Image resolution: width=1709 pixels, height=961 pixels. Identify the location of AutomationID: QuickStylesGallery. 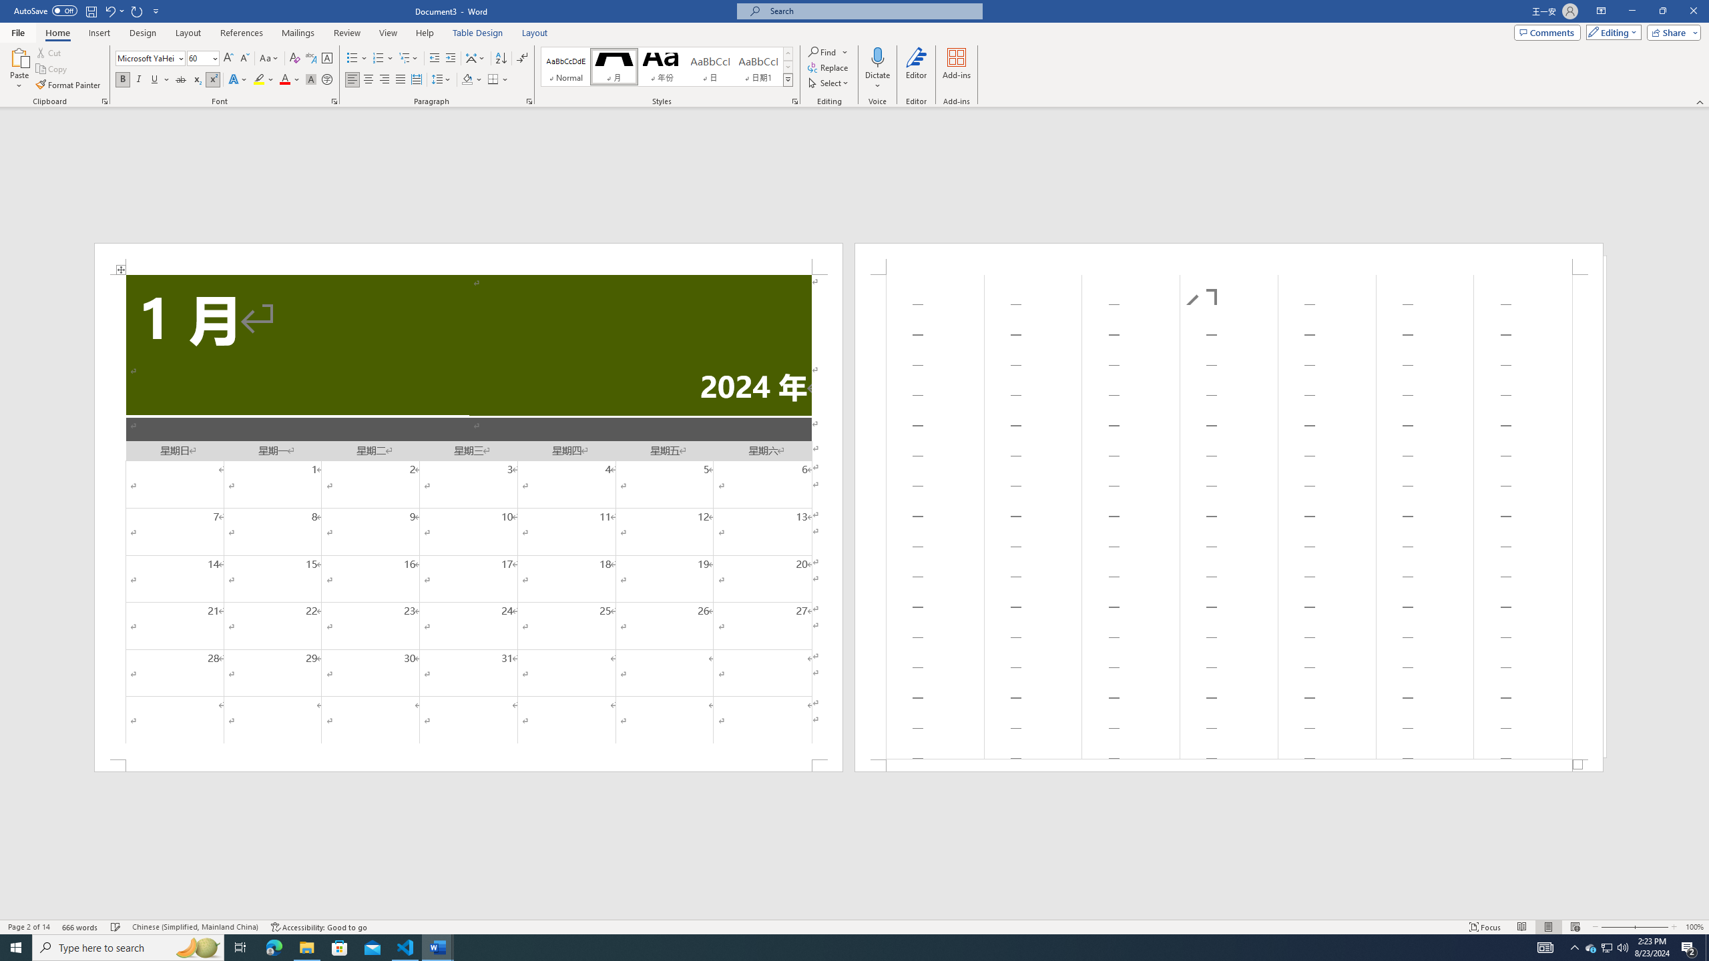
(667, 67).